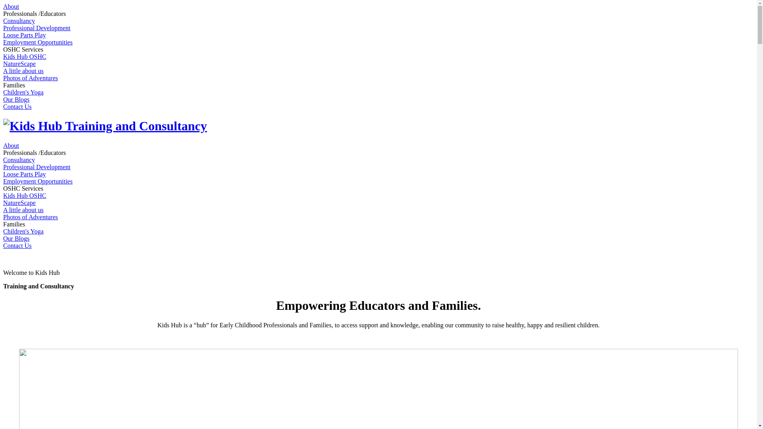  What do you see at coordinates (23, 210) in the screenshot?
I see `A little about us` at bounding box center [23, 210].